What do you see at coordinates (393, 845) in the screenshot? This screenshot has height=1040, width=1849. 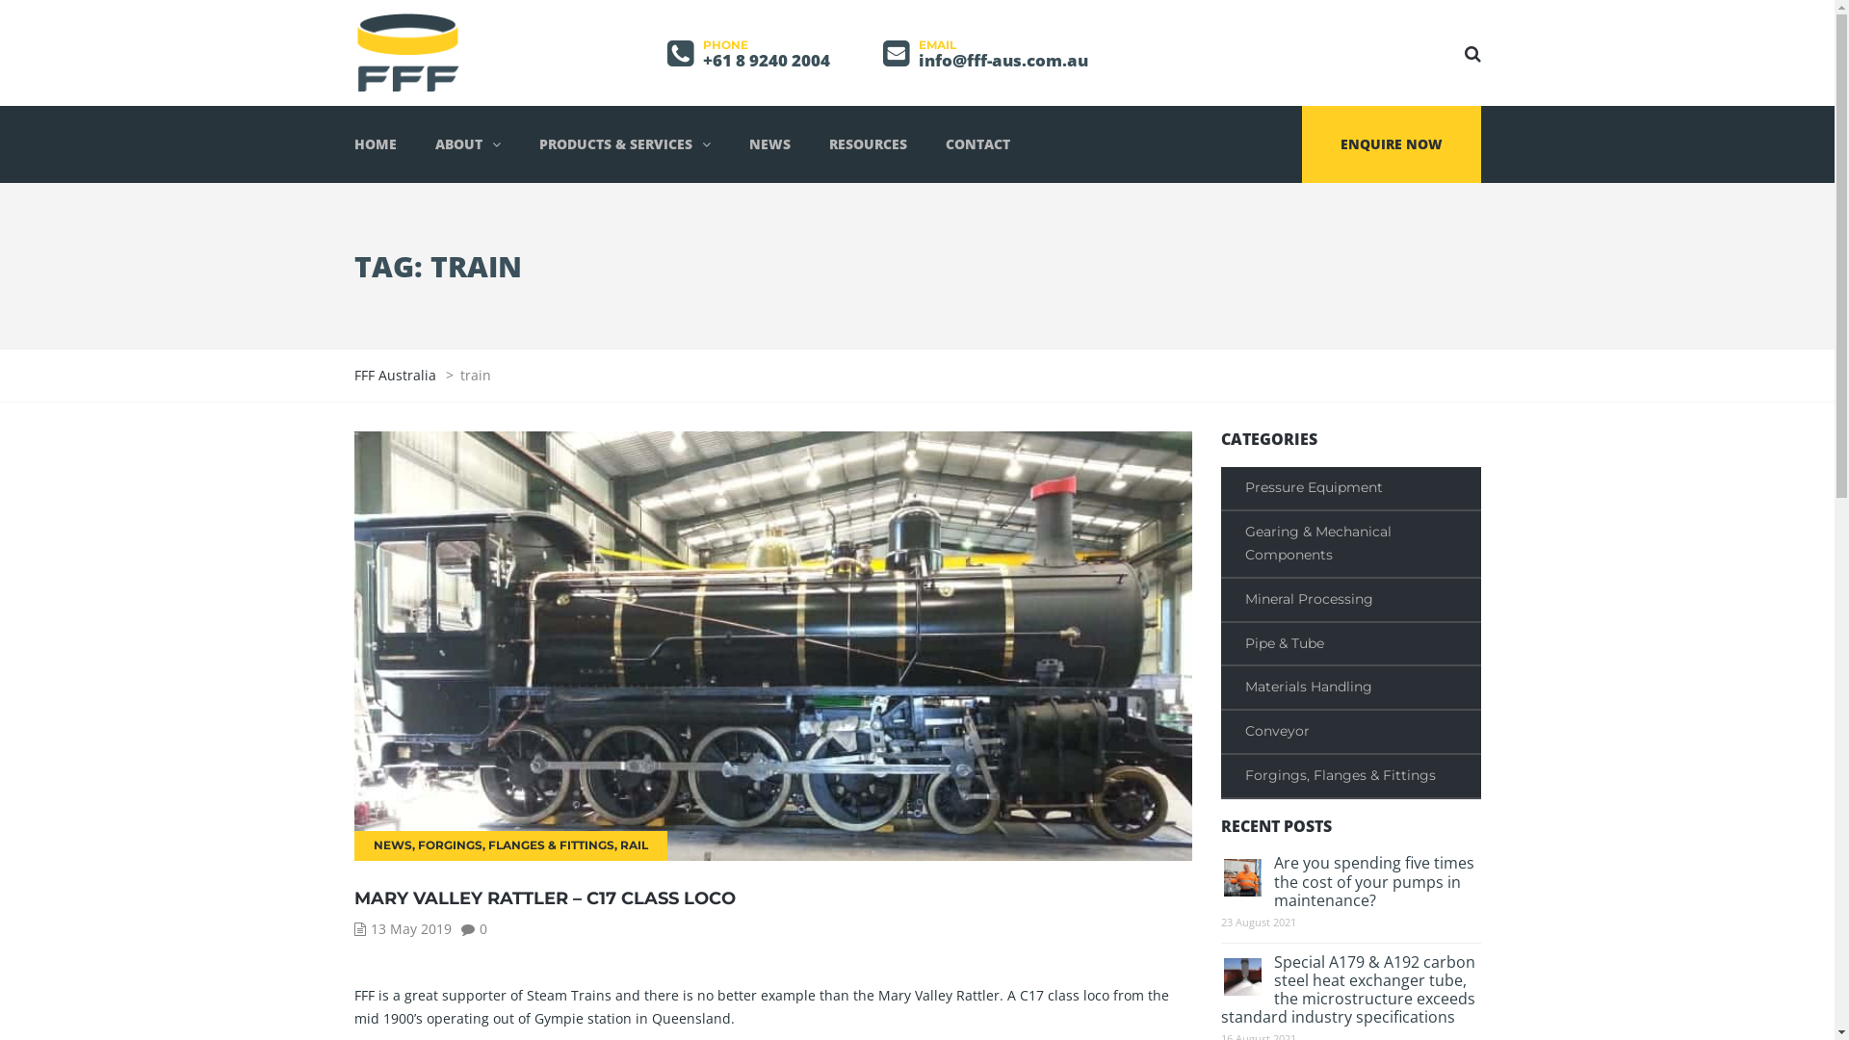 I see `NEWS` at bounding box center [393, 845].